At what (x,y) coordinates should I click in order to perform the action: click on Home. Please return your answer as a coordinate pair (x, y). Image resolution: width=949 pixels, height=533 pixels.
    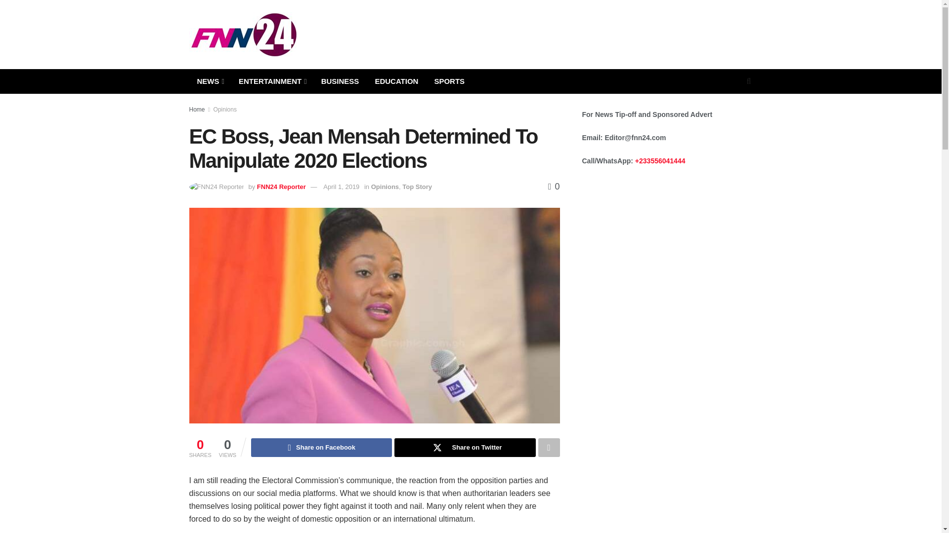
    Looking at the image, I should click on (197, 109).